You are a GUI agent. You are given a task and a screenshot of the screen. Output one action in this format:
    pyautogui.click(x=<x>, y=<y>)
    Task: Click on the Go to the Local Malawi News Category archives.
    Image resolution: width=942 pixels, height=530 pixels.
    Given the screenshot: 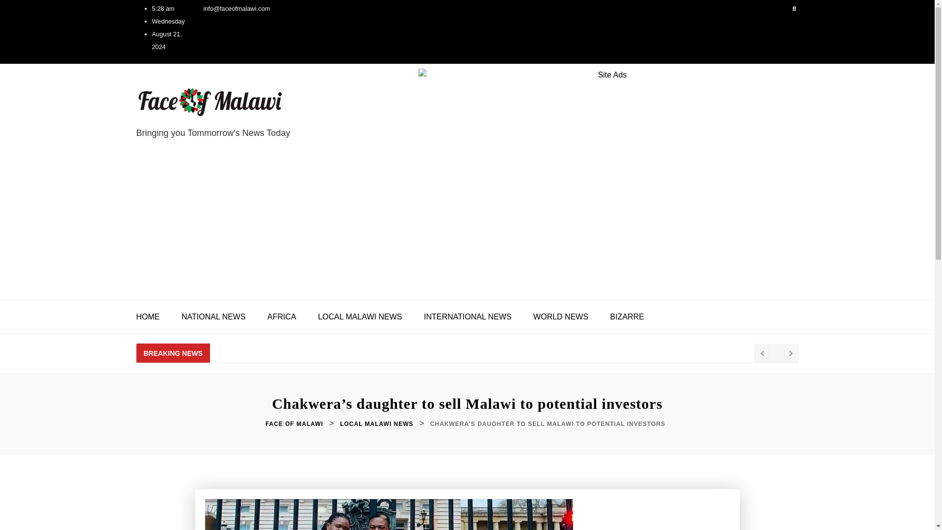 What is the action you would take?
    pyautogui.click(x=378, y=424)
    